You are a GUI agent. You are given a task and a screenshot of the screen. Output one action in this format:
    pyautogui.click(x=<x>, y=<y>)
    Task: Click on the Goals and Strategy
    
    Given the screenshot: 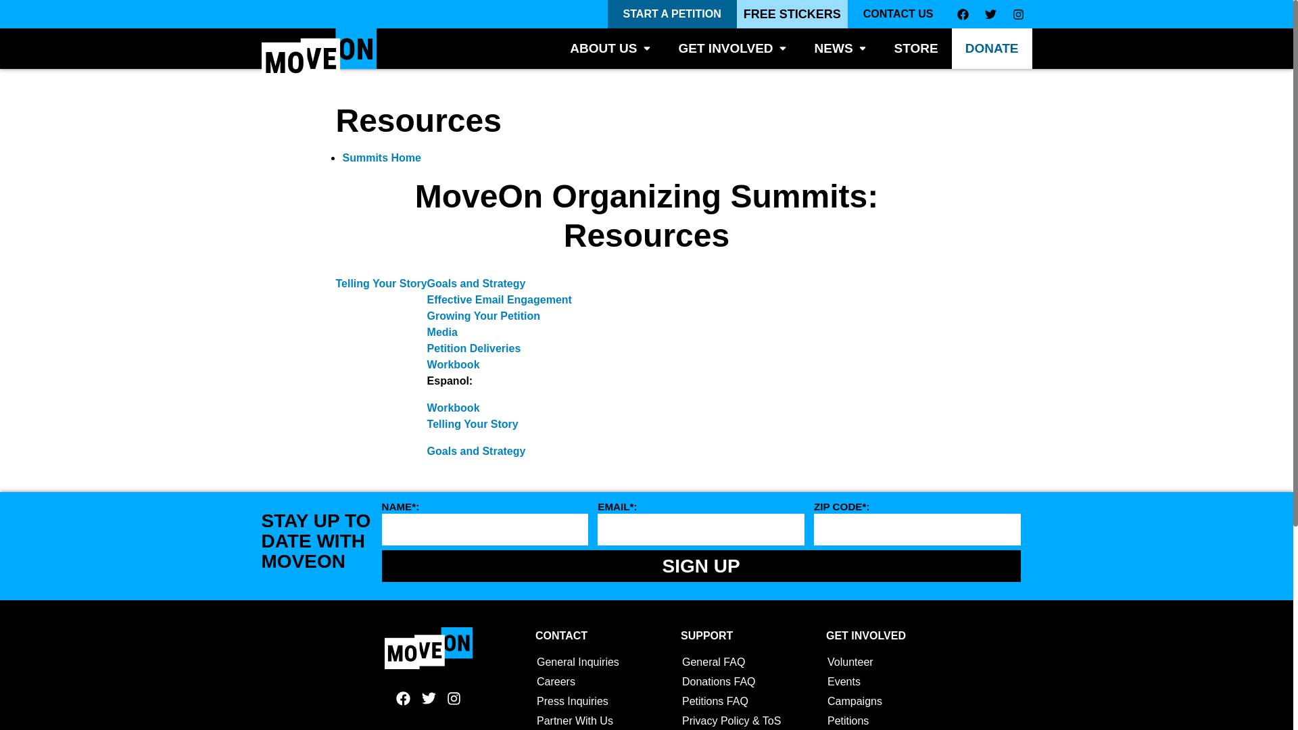 What is the action you would take?
    pyautogui.click(x=476, y=451)
    